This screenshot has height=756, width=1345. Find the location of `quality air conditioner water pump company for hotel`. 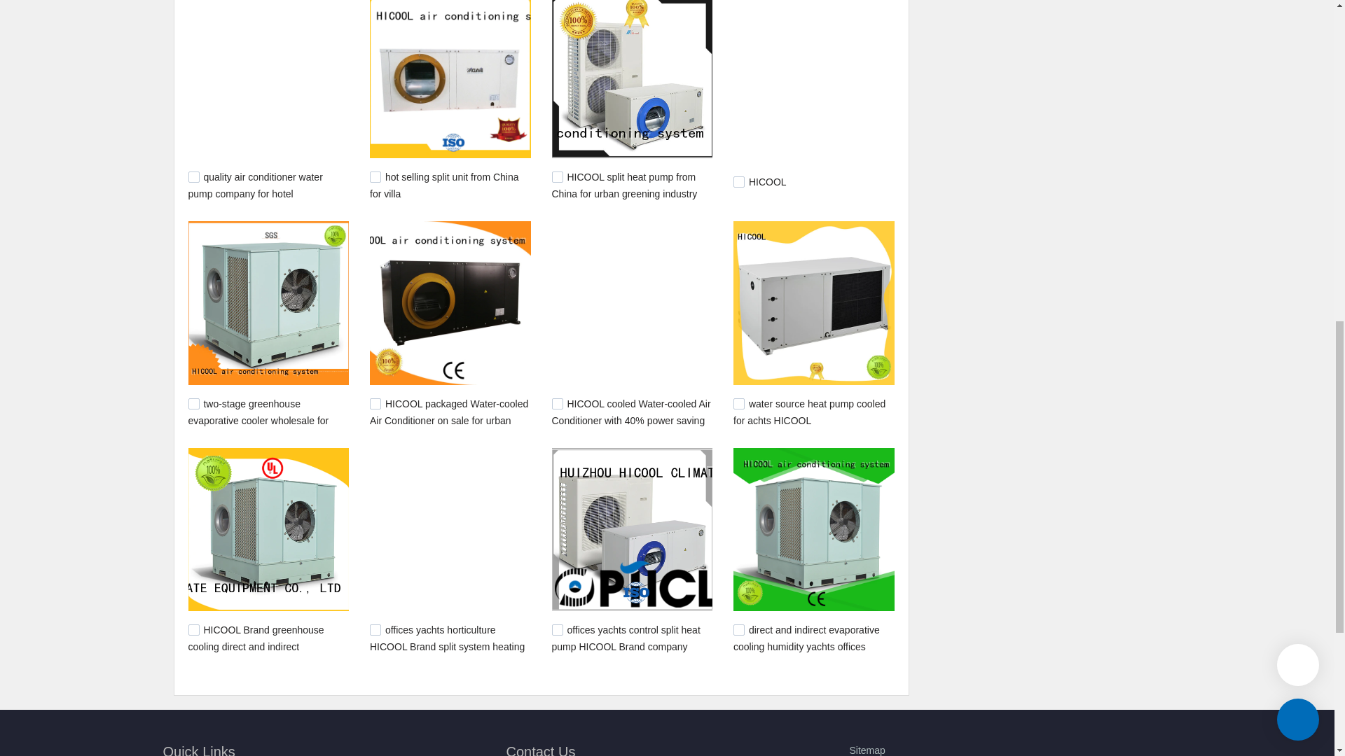

quality air conditioner water pump company for hotel is located at coordinates (255, 185).